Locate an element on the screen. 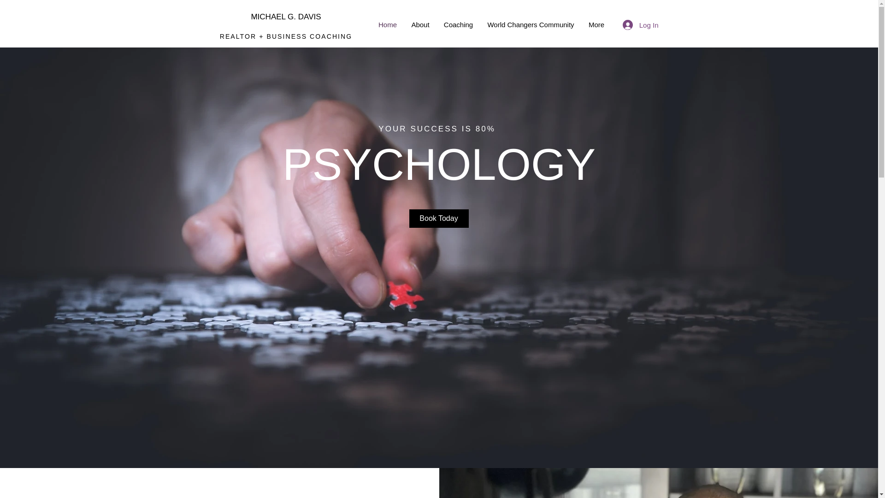  Book Today is located at coordinates (439, 218).